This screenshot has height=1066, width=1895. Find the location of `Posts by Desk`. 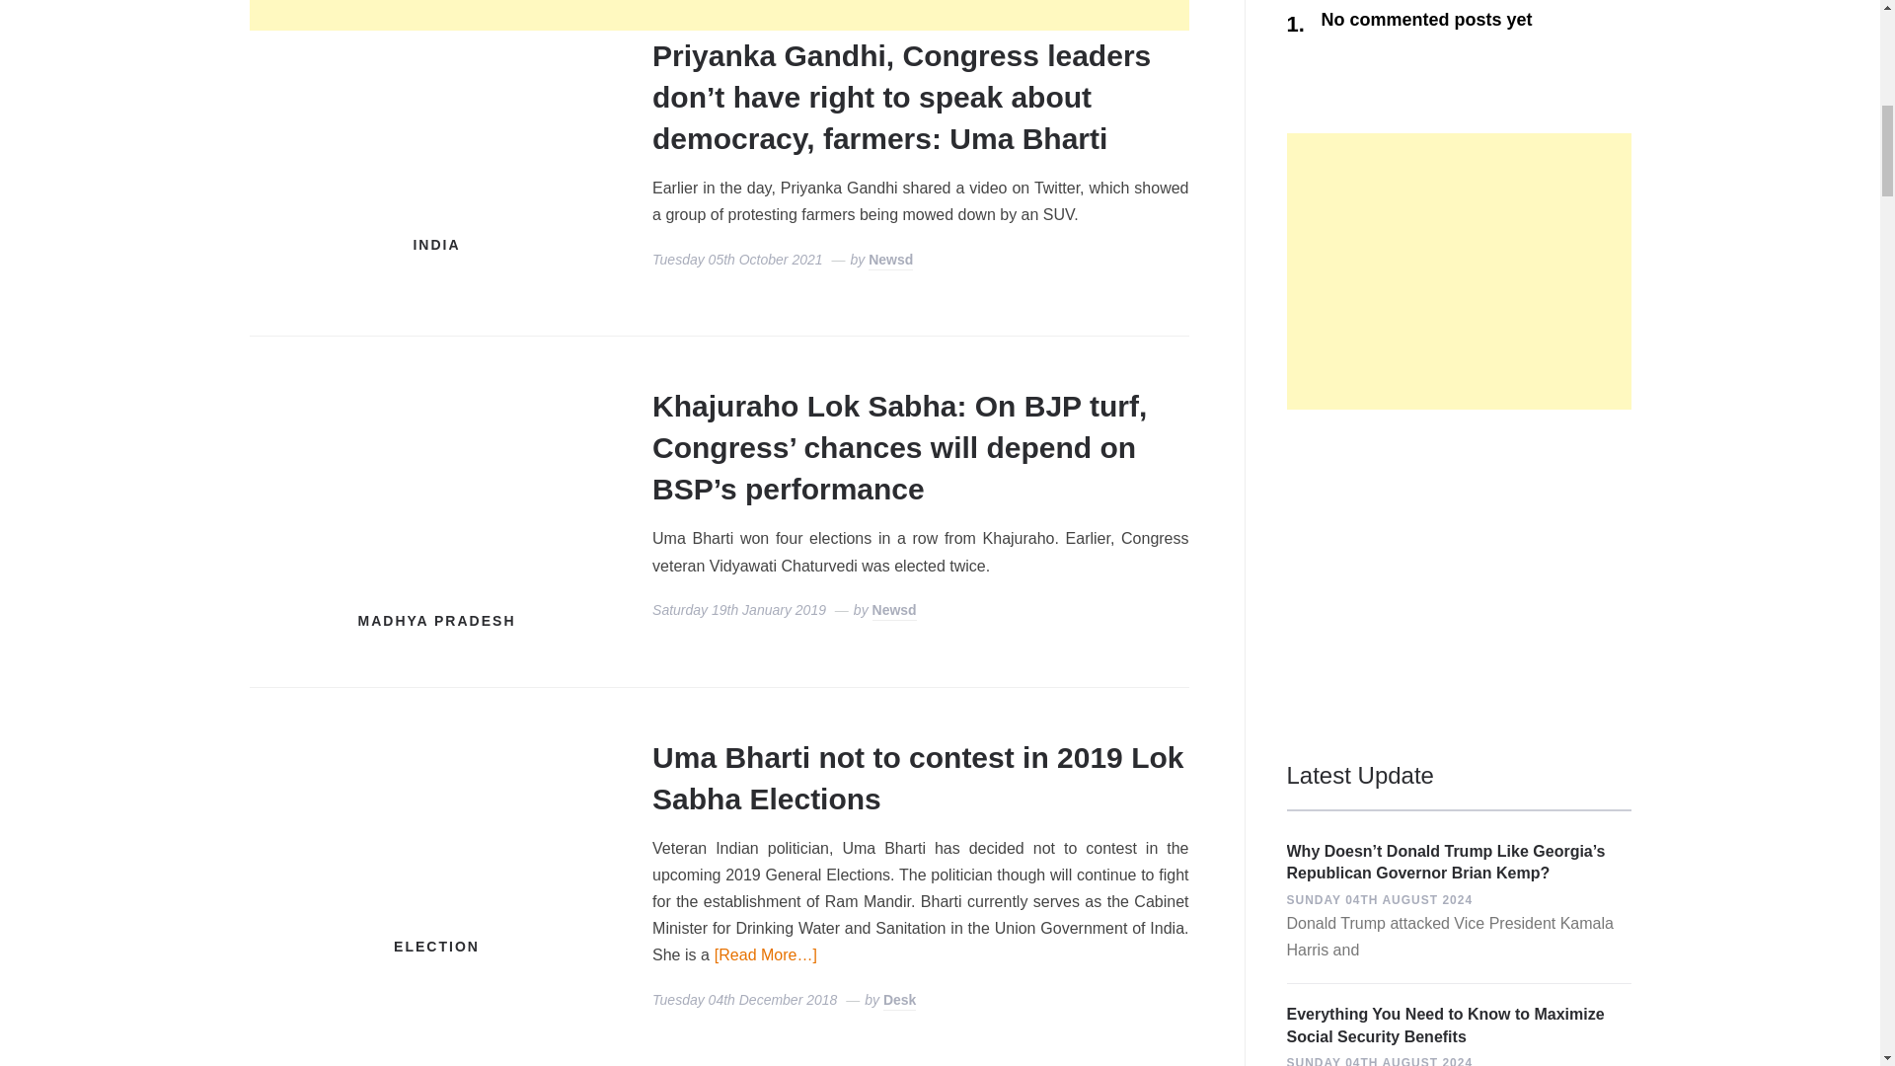

Posts by Desk is located at coordinates (898, 1001).